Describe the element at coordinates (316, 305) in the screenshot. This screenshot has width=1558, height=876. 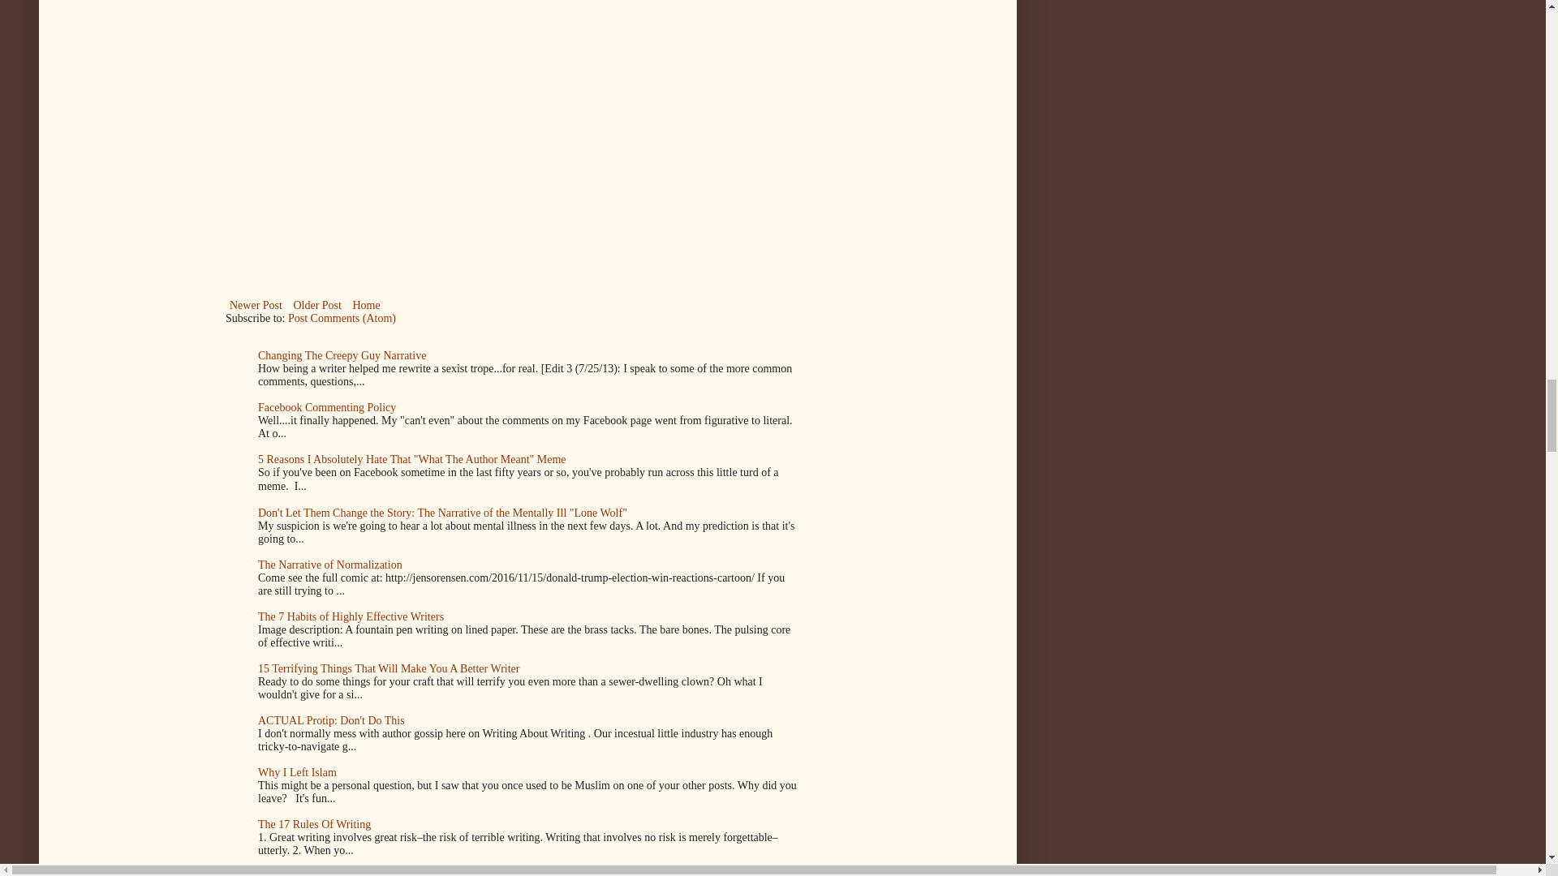
I see `Older Post` at that location.